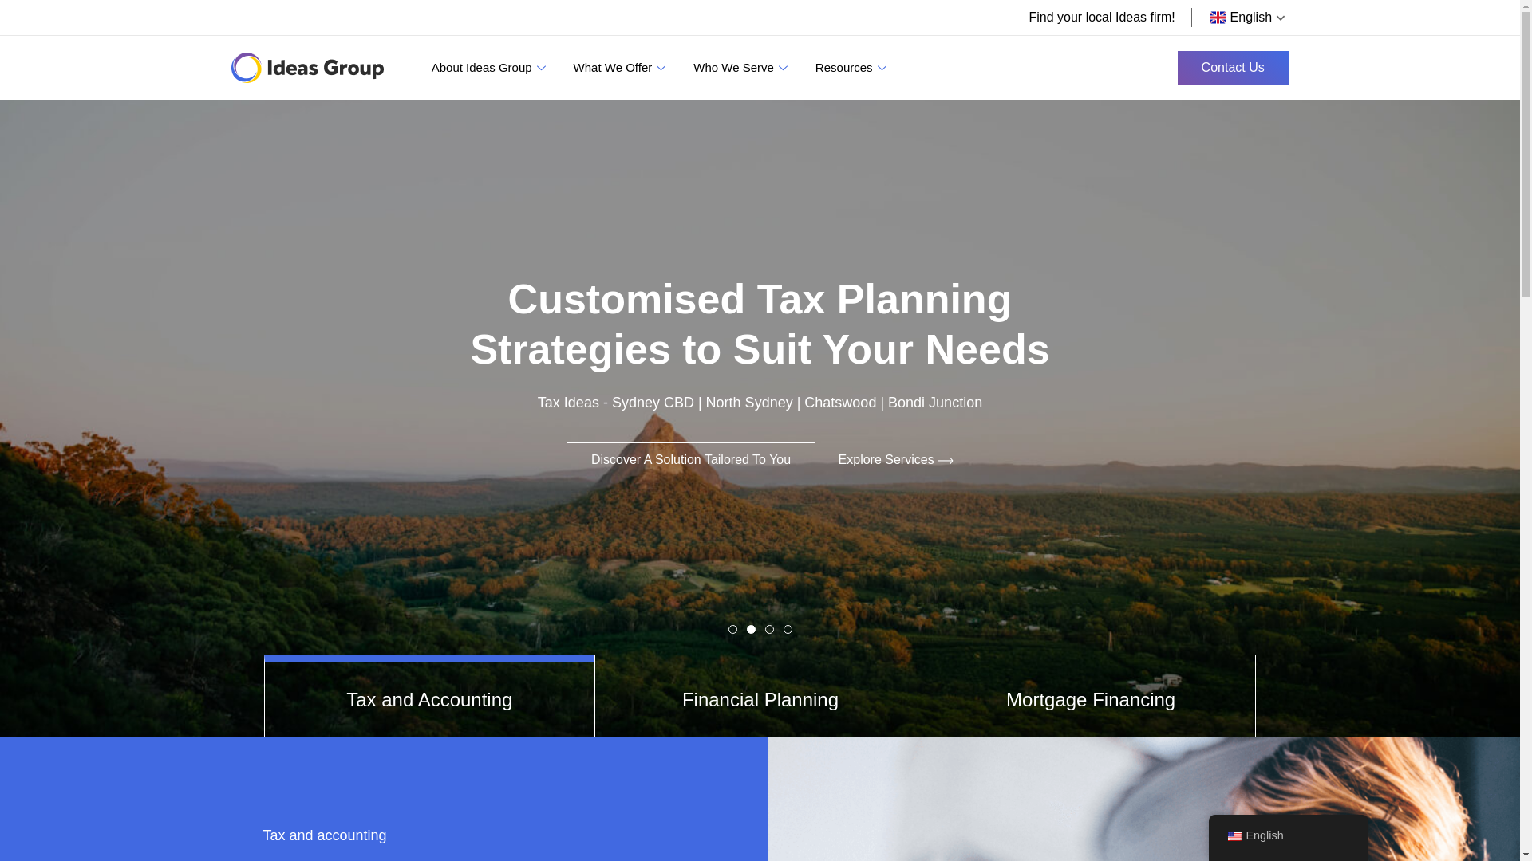 The image size is (1532, 861). What do you see at coordinates (853, 68) in the screenshot?
I see `Resources` at bounding box center [853, 68].